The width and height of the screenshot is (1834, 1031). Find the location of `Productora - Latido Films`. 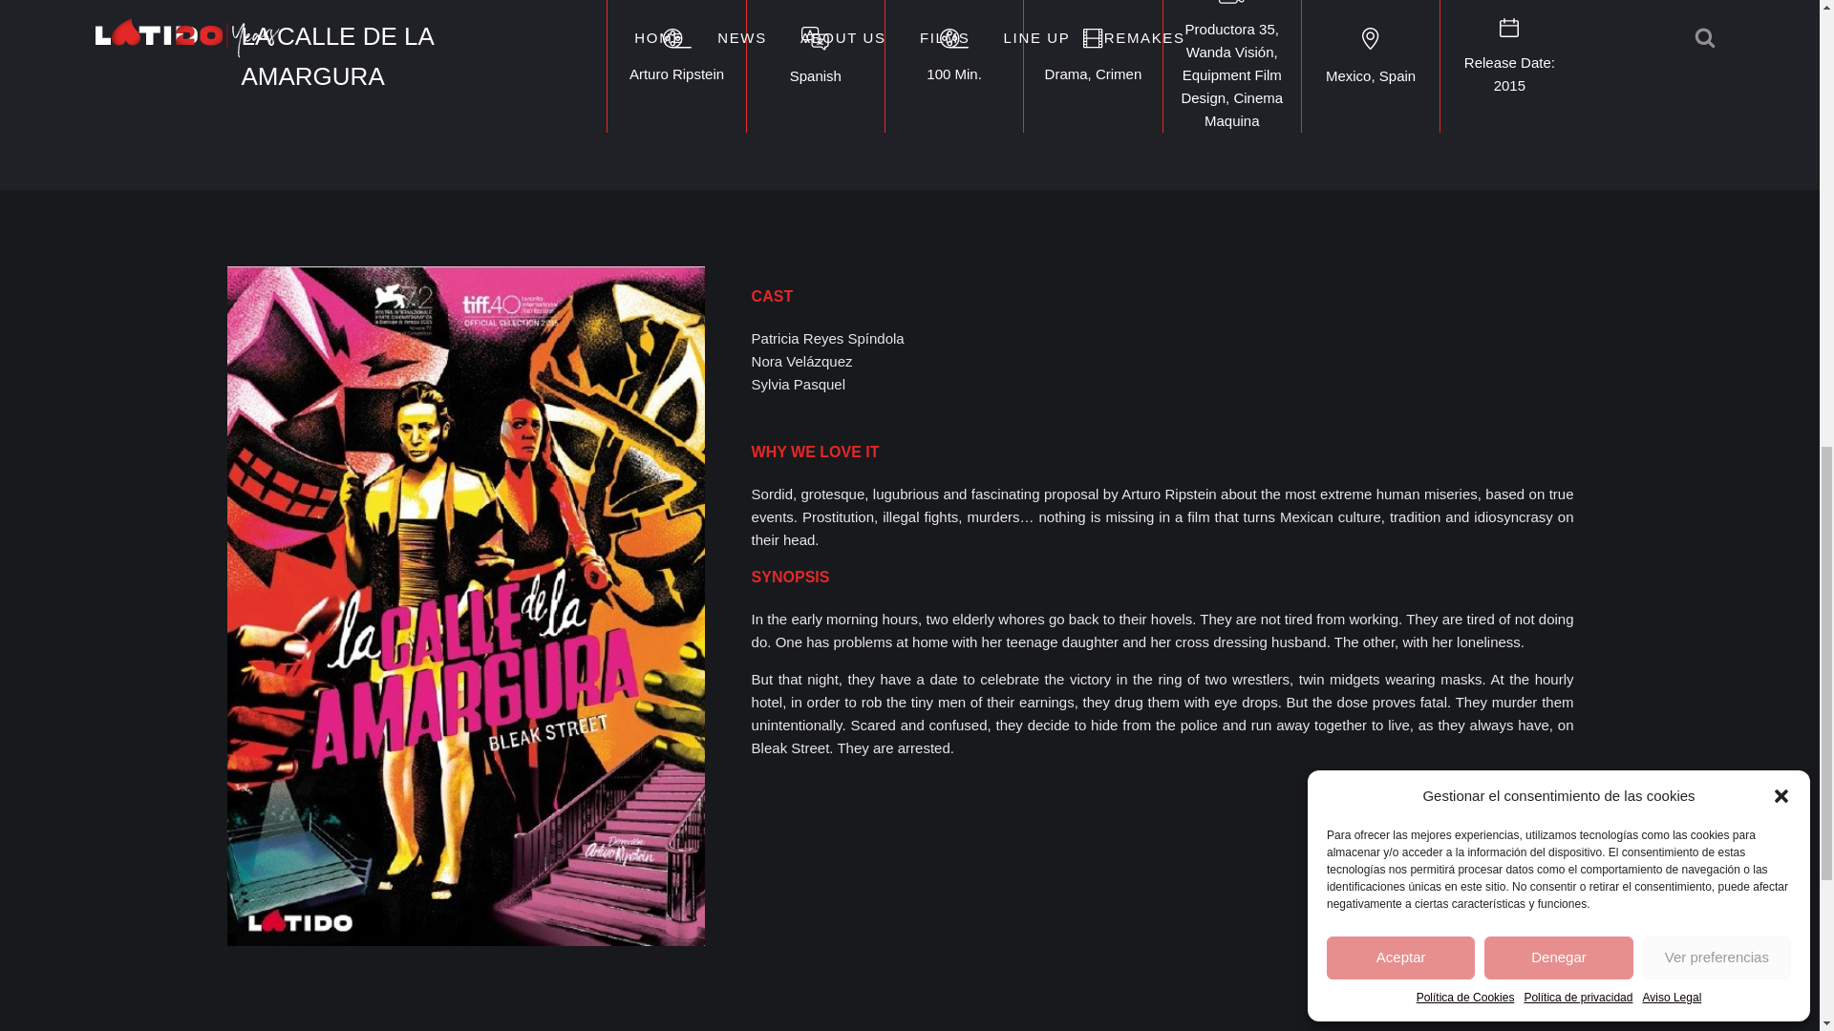

Productora - Latido Films is located at coordinates (1232, 2).